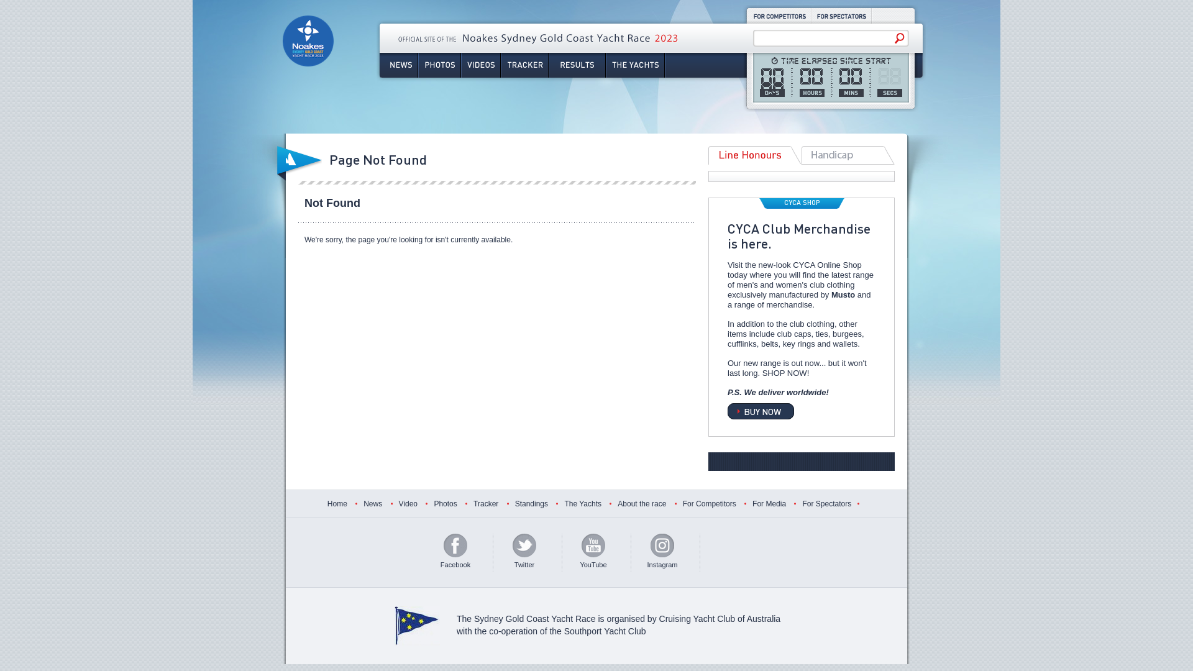 Image resolution: width=1193 pixels, height=671 pixels. I want to click on Results, so click(577, 65).